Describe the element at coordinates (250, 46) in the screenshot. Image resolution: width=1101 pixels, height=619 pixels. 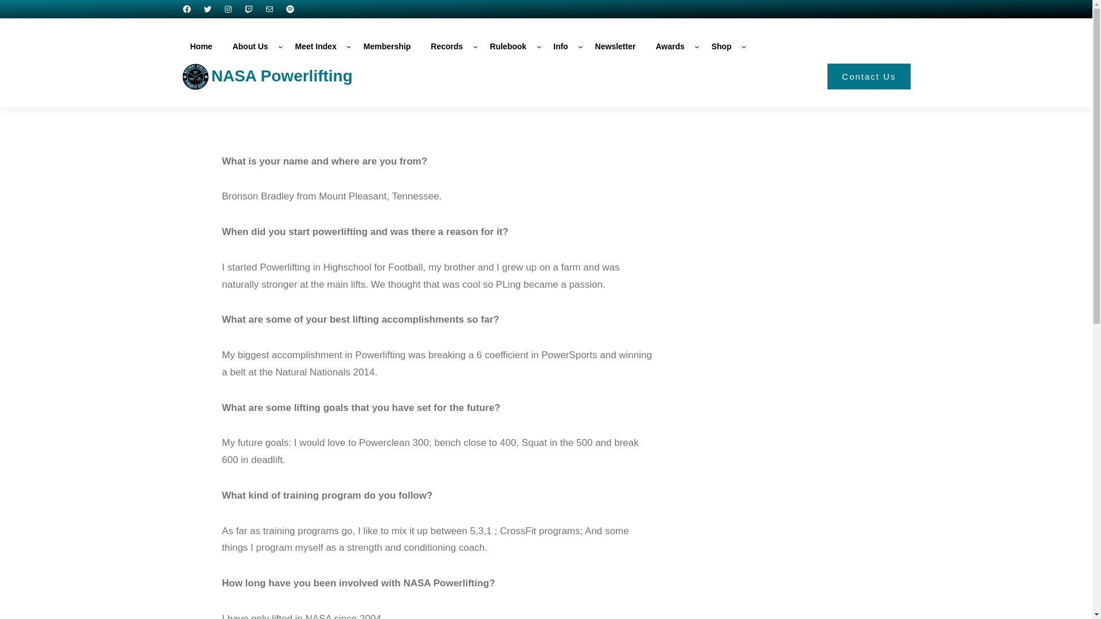
I see `About Us` at that location.